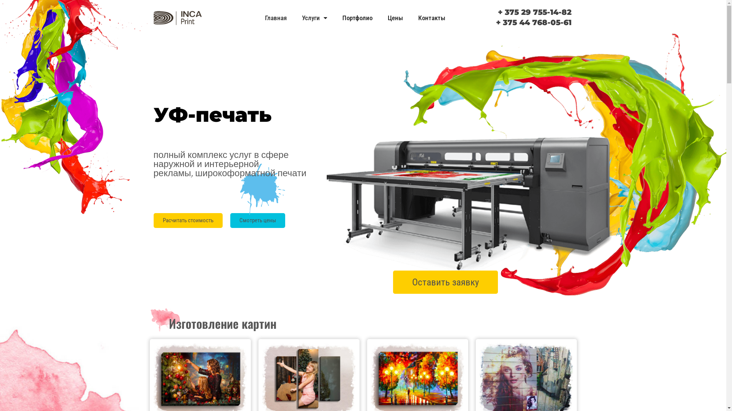 The height and width of the screenshot is (411, 732). I want to click on + 375 29 755-14-82, so click(535, 12).